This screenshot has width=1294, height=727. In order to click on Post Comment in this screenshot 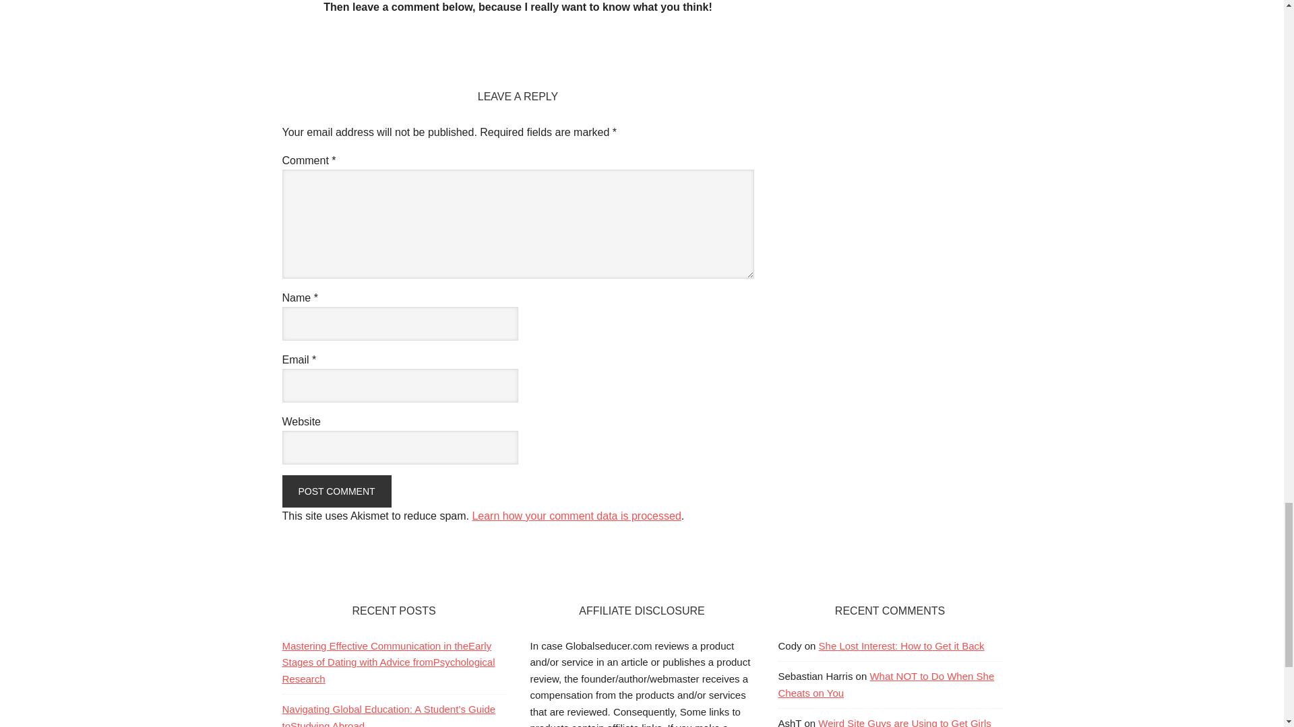, I will do `click(336, 491)`.